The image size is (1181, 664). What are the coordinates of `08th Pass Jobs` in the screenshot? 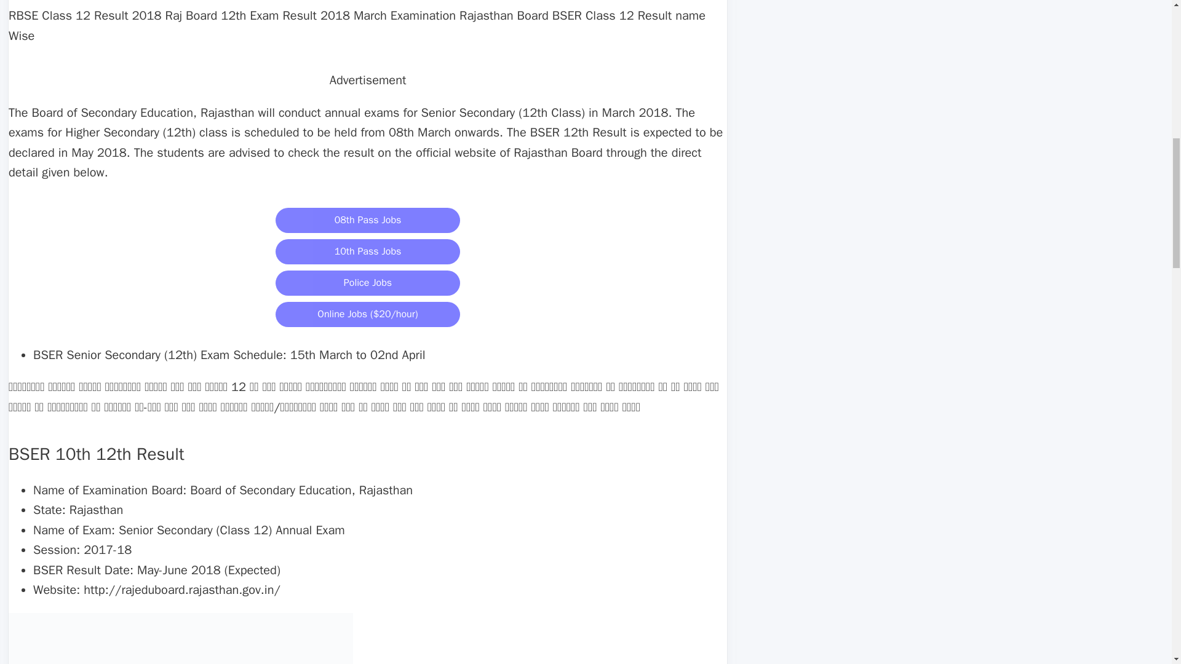 It's located at (368, 219).